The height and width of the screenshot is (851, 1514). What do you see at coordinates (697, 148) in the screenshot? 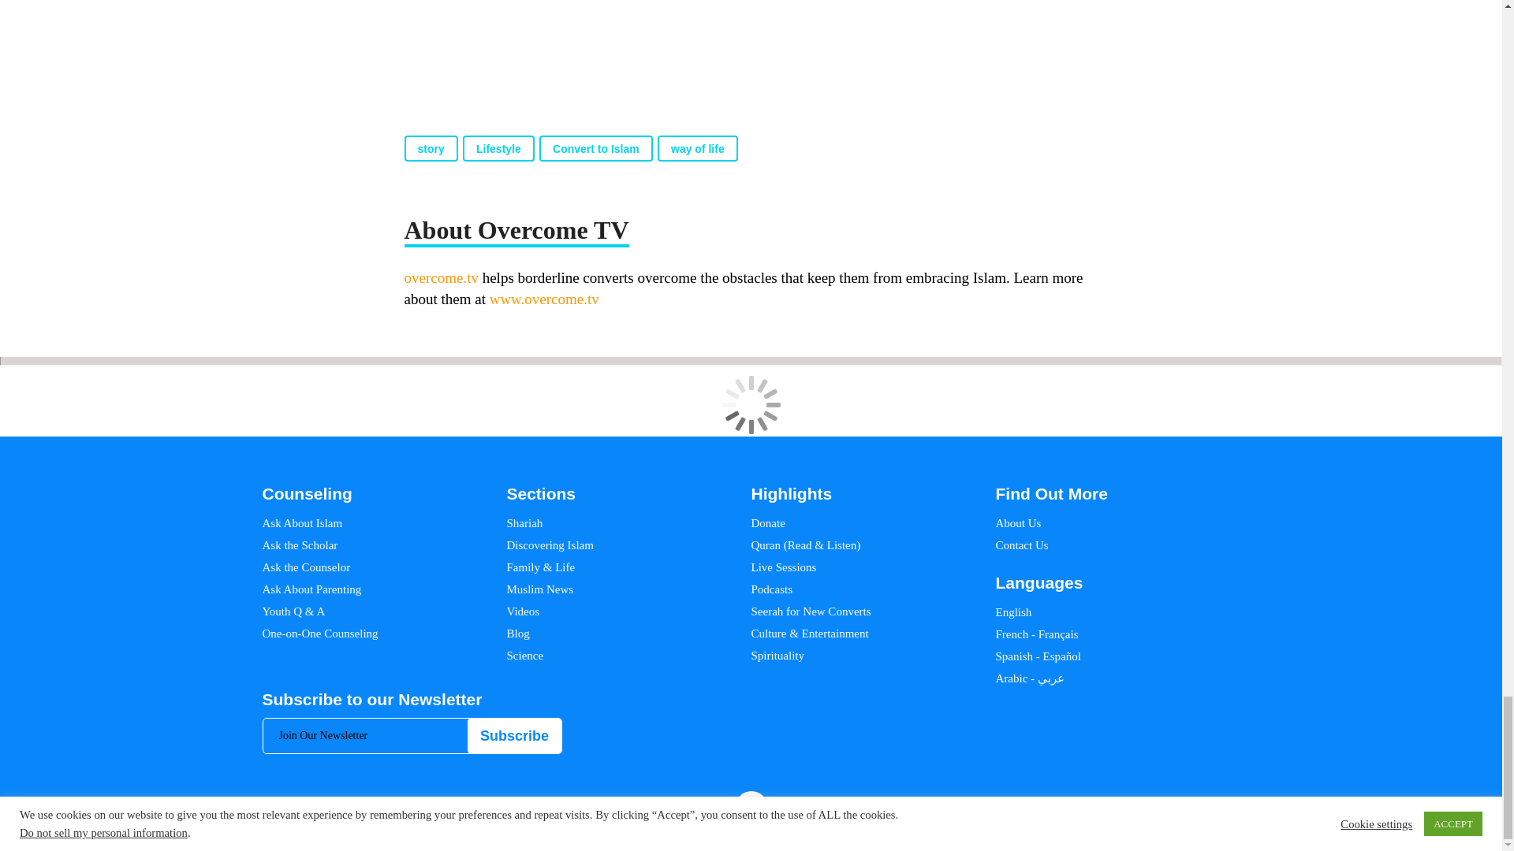
I see `way of life` at bounding box center [697, 148].